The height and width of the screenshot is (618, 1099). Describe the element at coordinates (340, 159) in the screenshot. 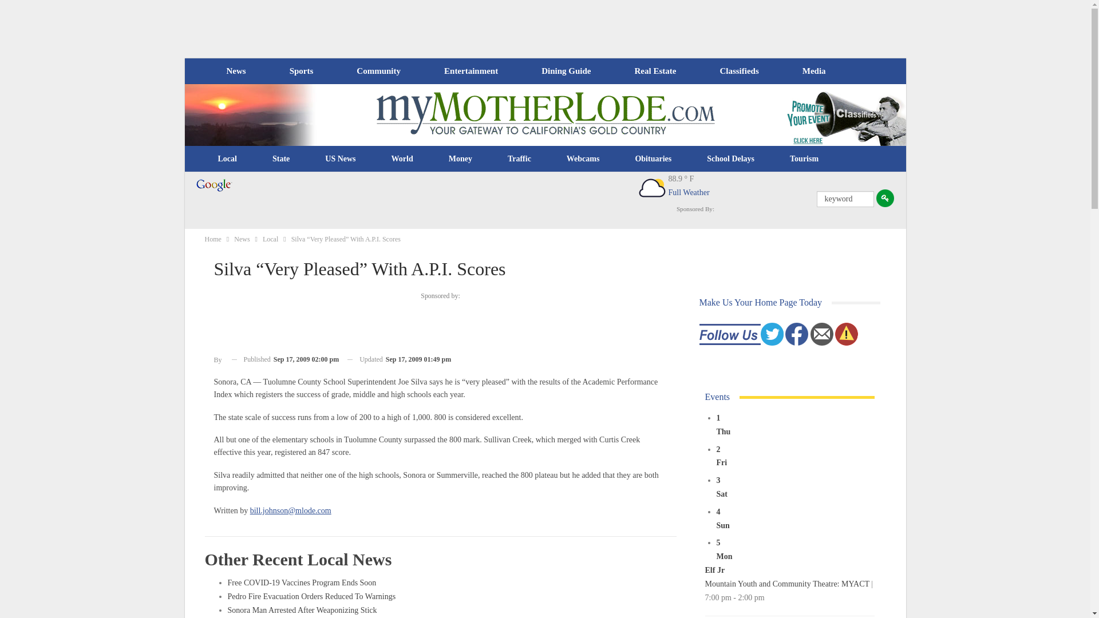

I see `US News` at that location.